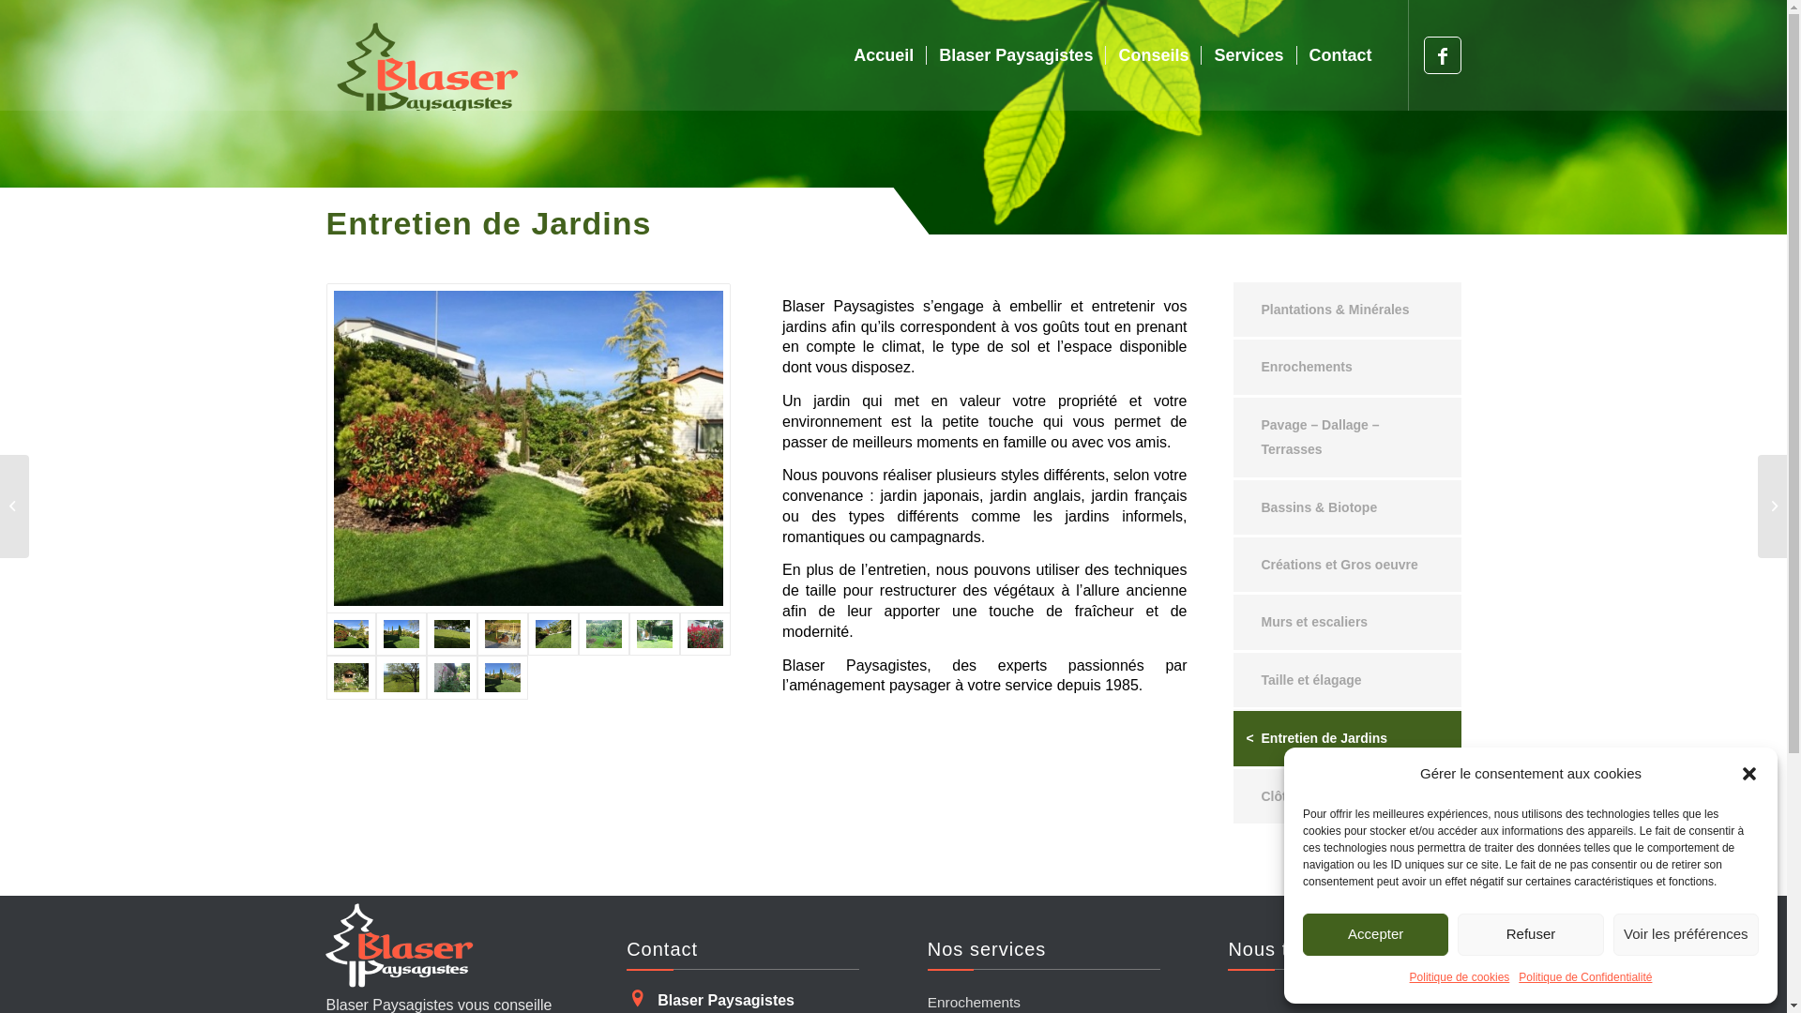 Image resolution: width=1801 pixels, height=1013 pixels. I want to click on Entretien Jardin Blaser Paysagiste (4), so click(604, 634).